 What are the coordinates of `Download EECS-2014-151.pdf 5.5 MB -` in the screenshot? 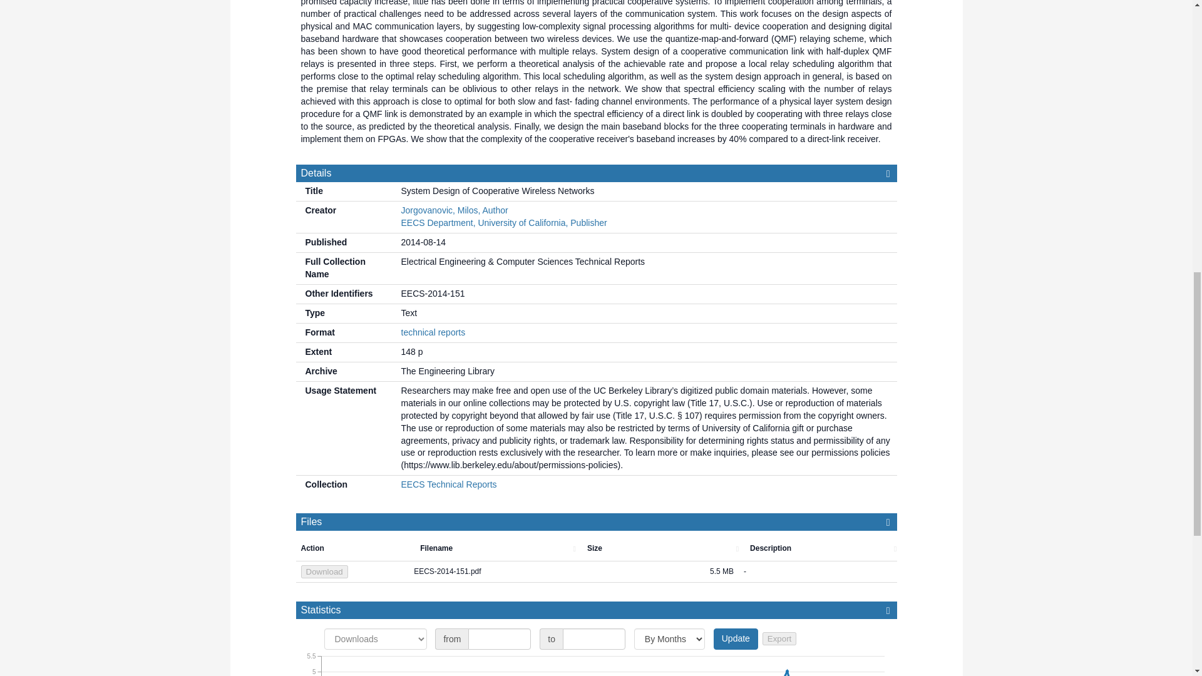 It's located at (596, 572).